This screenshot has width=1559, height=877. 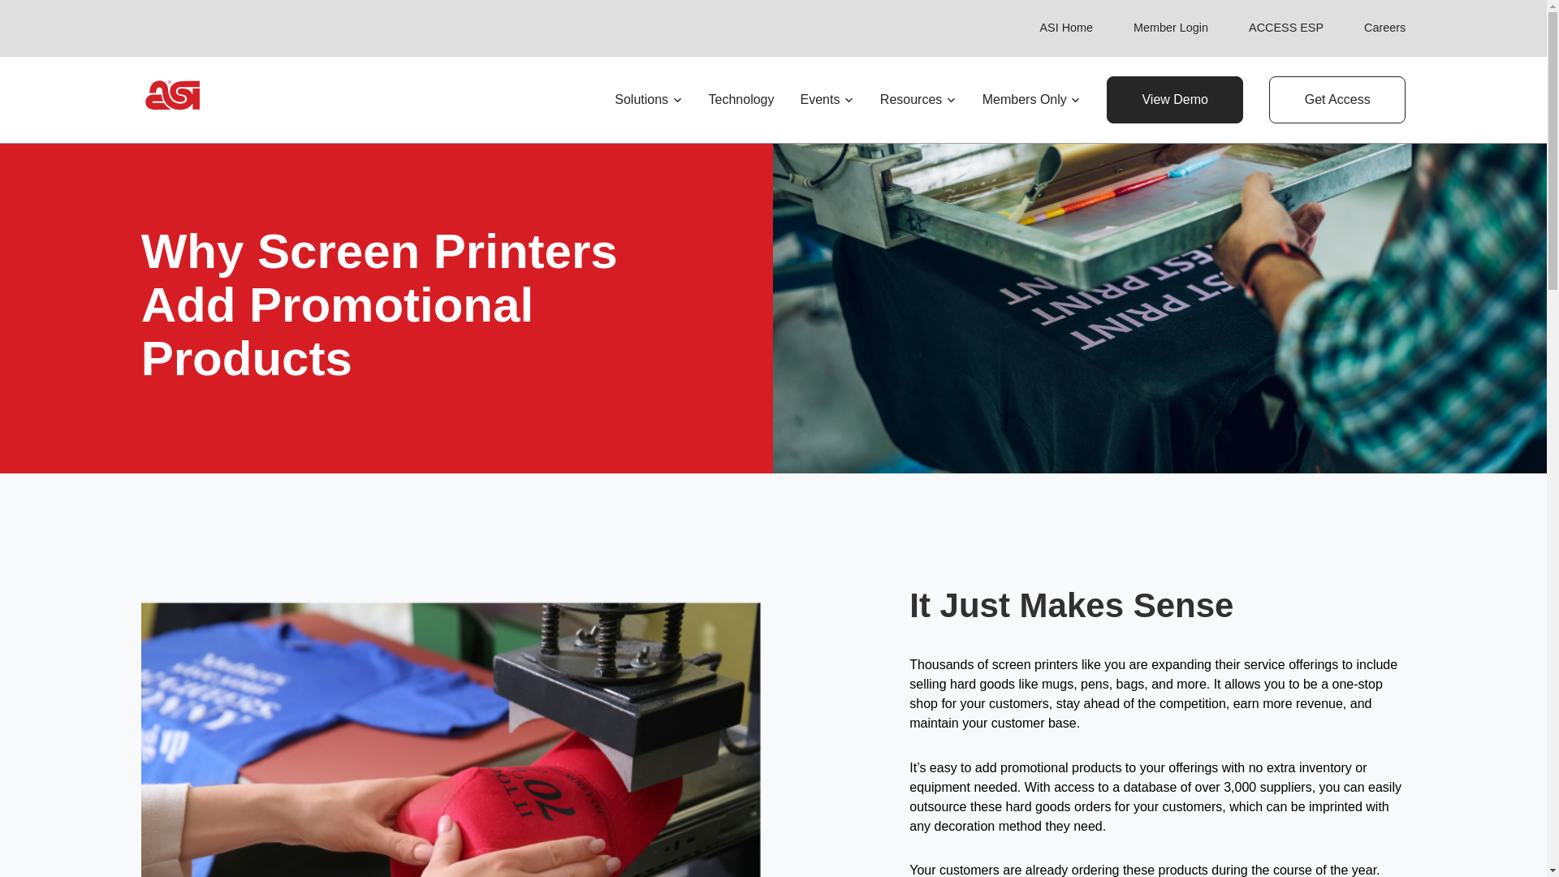 What do you see at coordinates (918, 99) in the screenshot?
I see `Resources` at bounding box center [918, 99].